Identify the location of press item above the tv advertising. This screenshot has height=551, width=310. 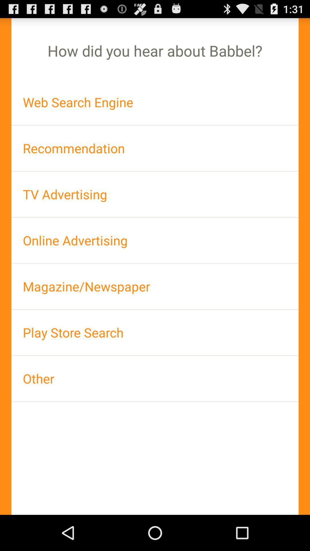
(155, 148).